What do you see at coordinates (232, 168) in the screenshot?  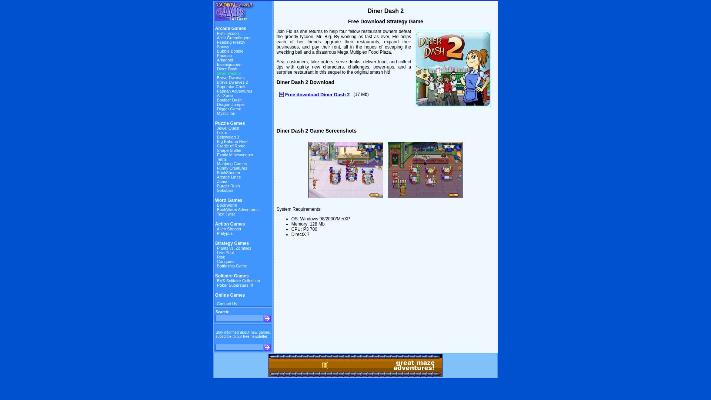 I see `Funny Creatures` at bounding box center [232, 168].